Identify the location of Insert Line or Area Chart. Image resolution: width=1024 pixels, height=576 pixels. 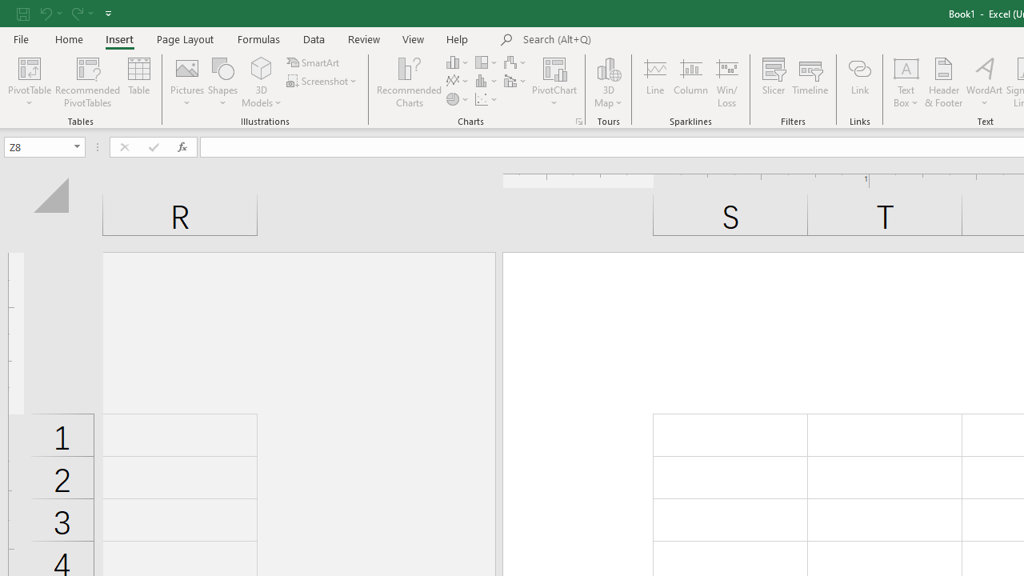
(458, 82).